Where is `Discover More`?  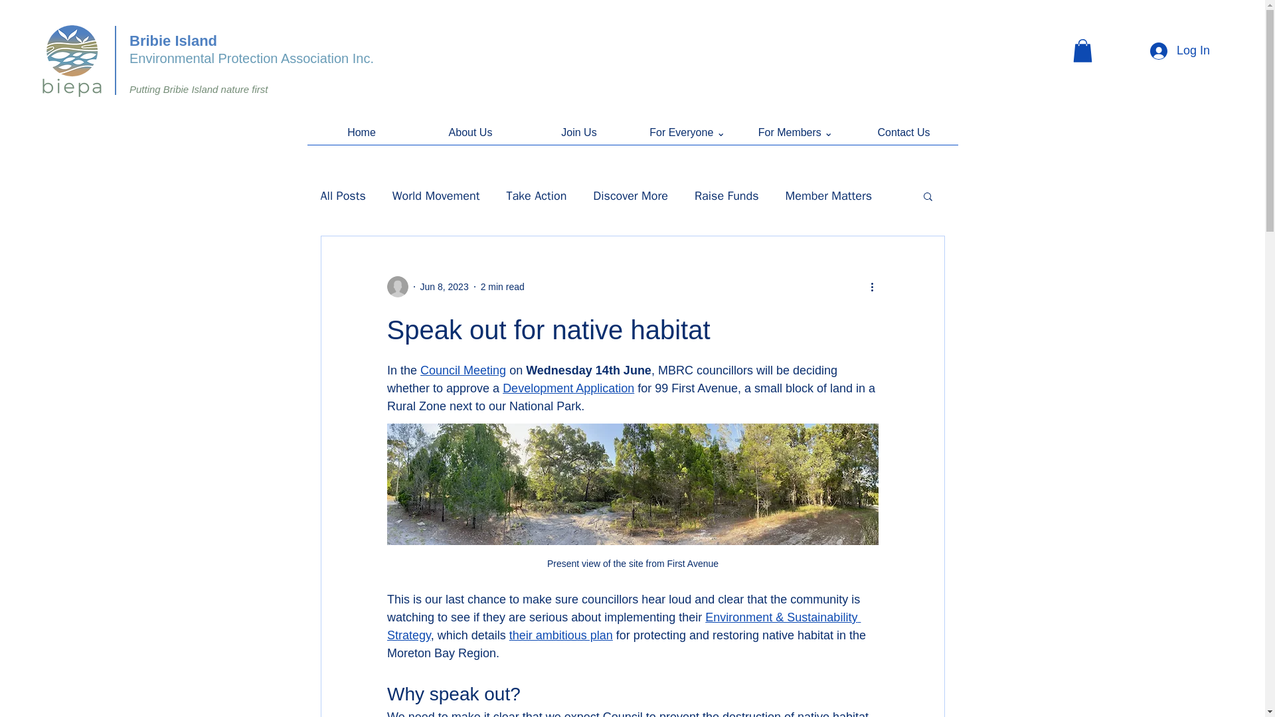 Discover More is located at coordinates (630, 195).